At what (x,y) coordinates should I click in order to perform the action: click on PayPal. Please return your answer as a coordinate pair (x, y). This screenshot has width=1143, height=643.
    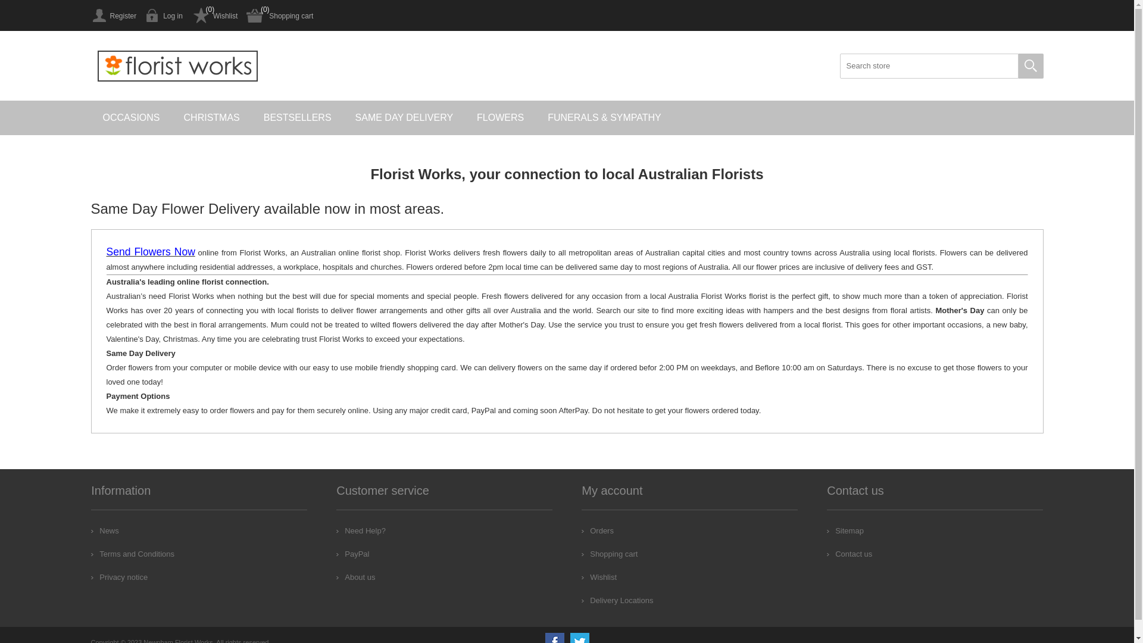
    Looking at the image, I should click on (352, 554).